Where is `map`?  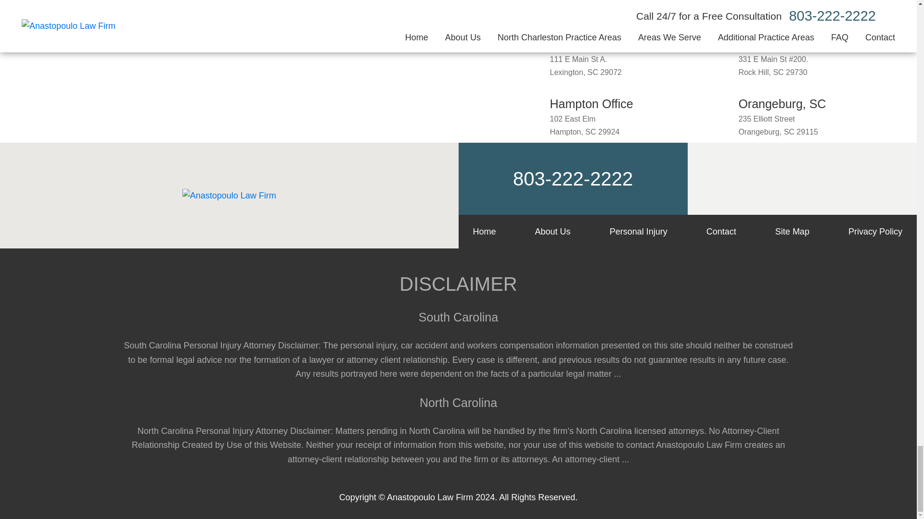
map is located at coordinates (721, 43).